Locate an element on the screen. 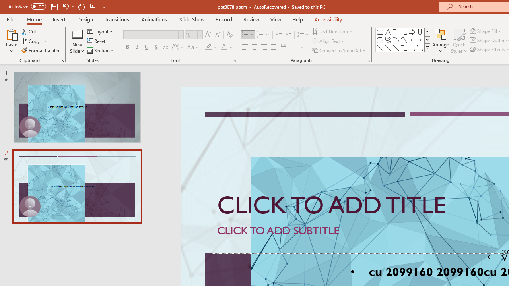 The height and width of the screenshot is (286, 509). Redo is located at coordinates (81, 6).